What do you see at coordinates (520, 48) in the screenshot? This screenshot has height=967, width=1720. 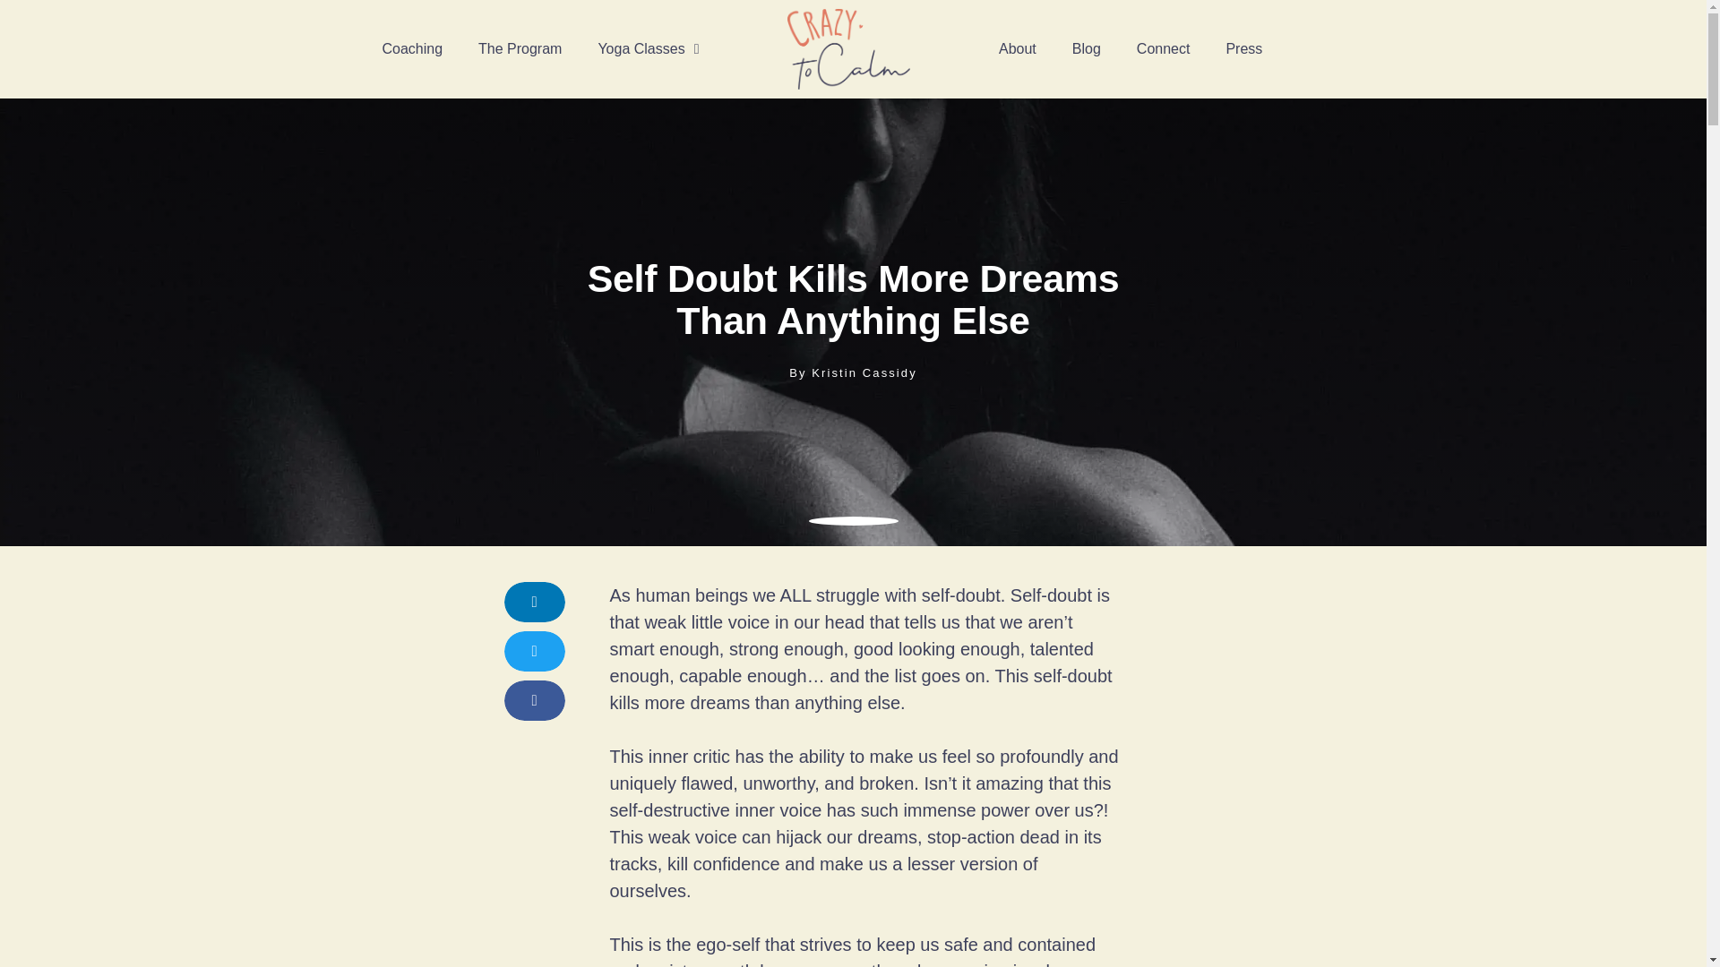 I see `The Program` at bounding box center [520, 48].